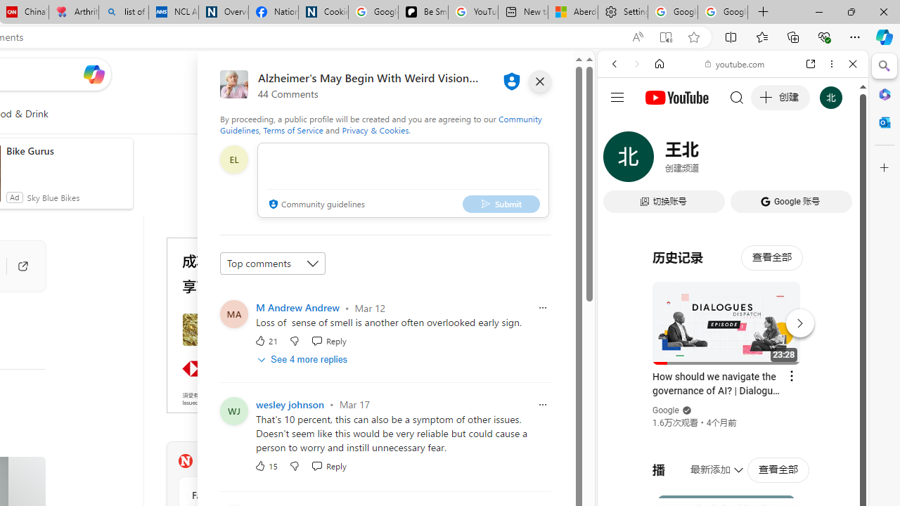 The image size is (900, 506). Describe the element at coordinates (266, 465) in the screenshot. I see `15 Like` at that location.